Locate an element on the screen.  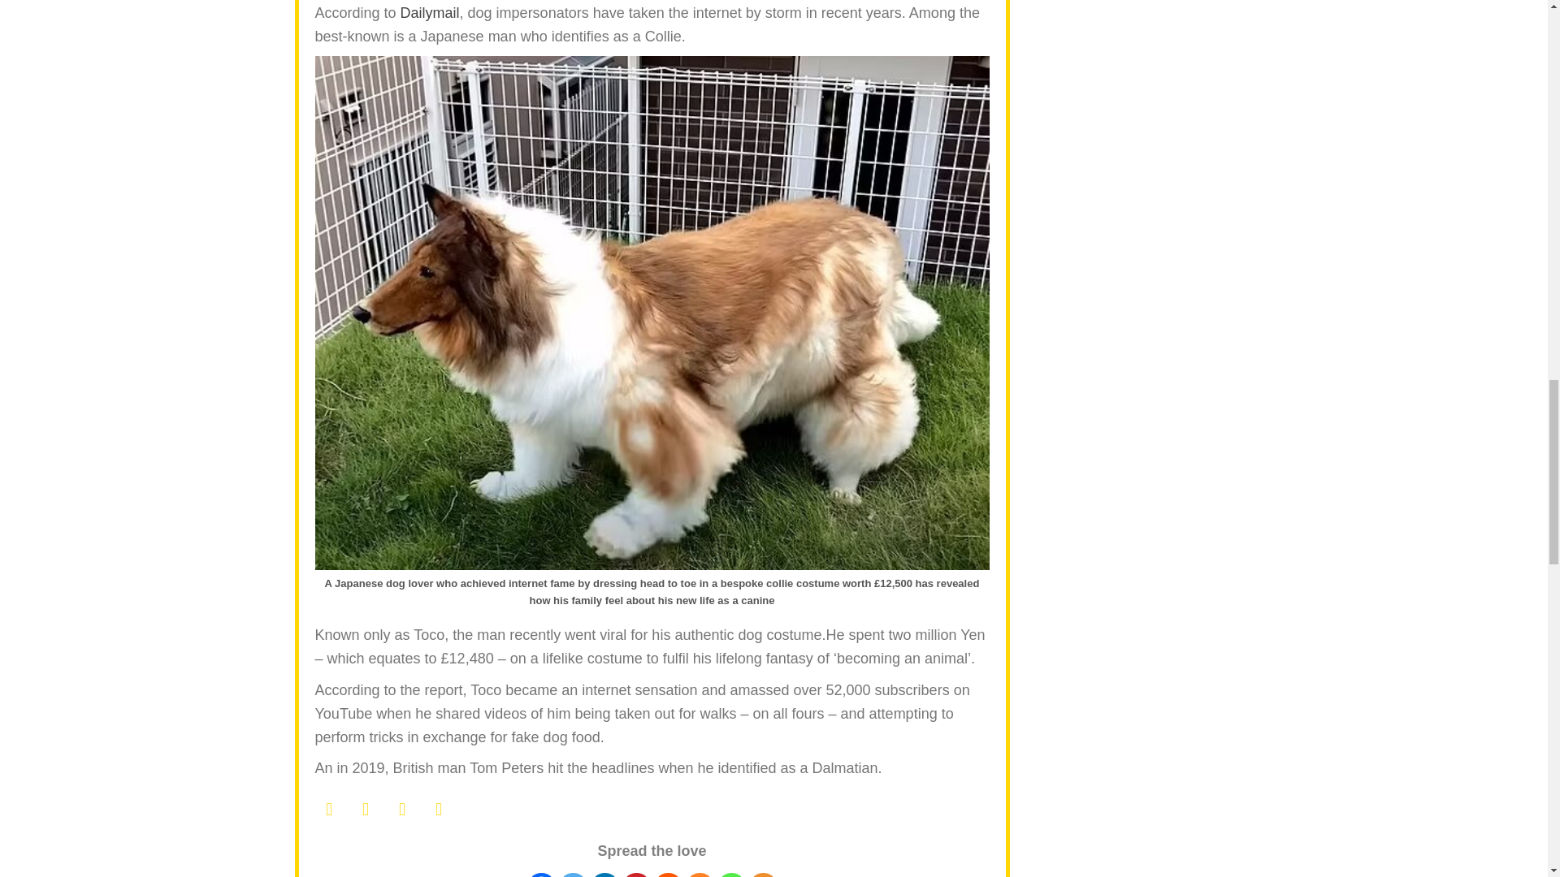
Linkedin is located at coordinates (603, 875).